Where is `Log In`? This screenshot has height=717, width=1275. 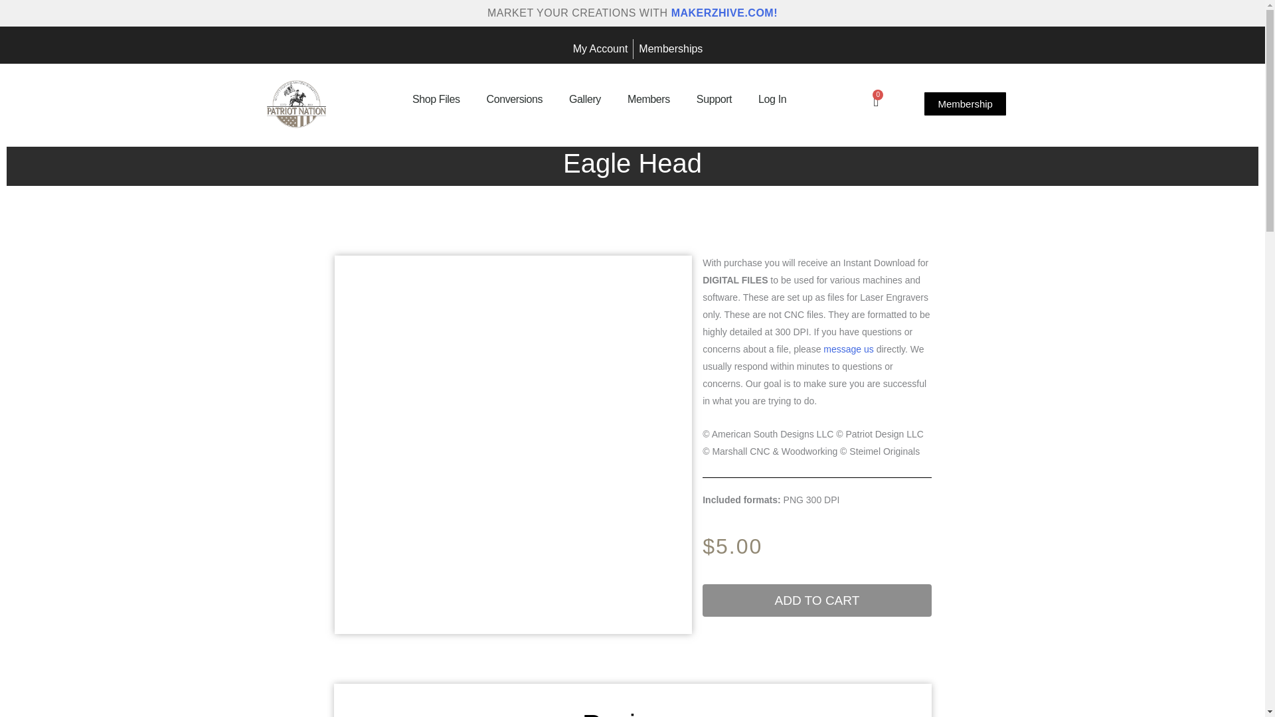
Log In is located at coordinates (772, 99).